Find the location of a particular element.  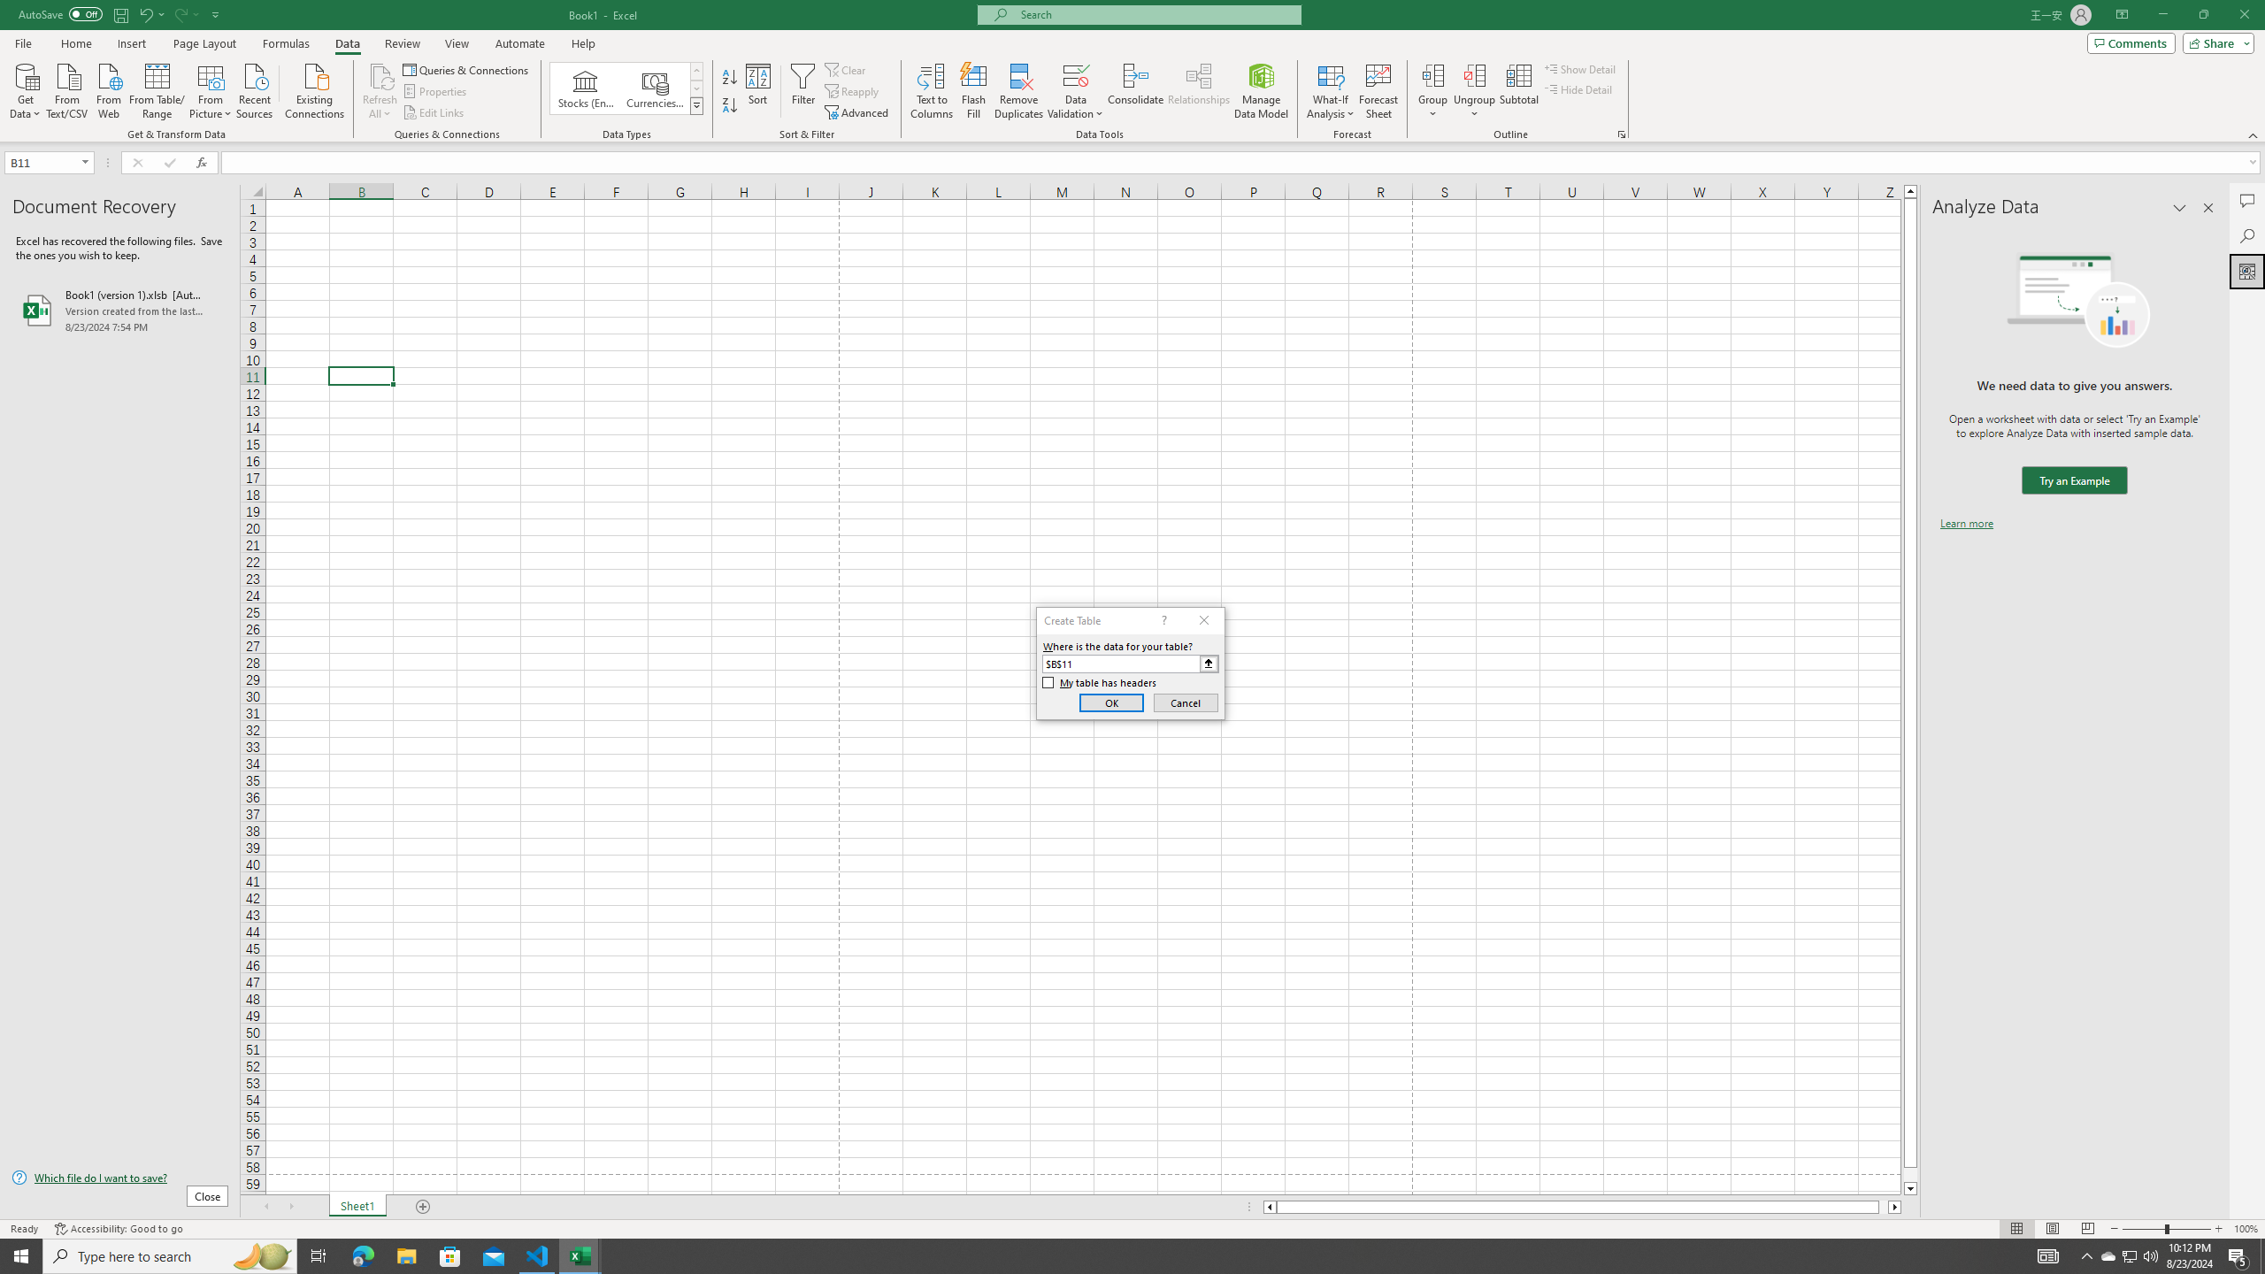

Currencies (English) is located at coordinates (655, 88).